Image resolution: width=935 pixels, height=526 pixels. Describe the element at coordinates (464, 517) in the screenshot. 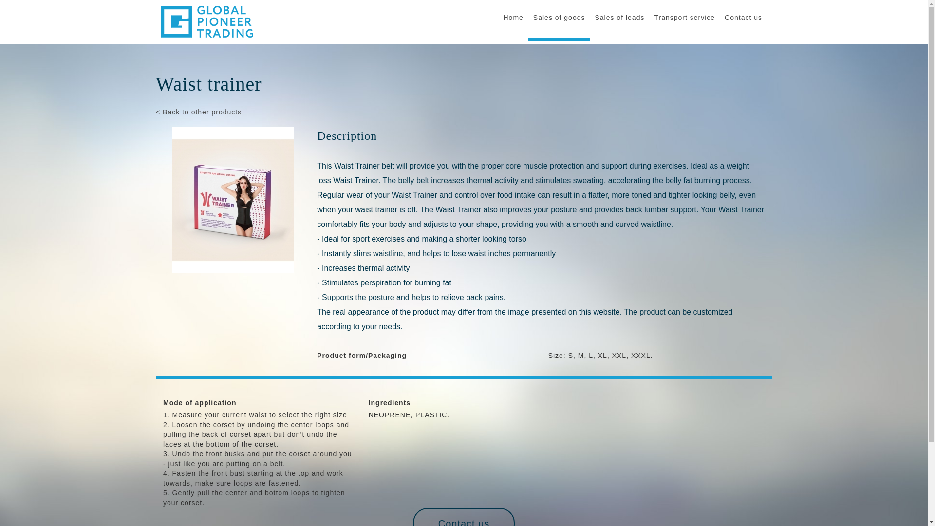

I see `Contact us` at that location.